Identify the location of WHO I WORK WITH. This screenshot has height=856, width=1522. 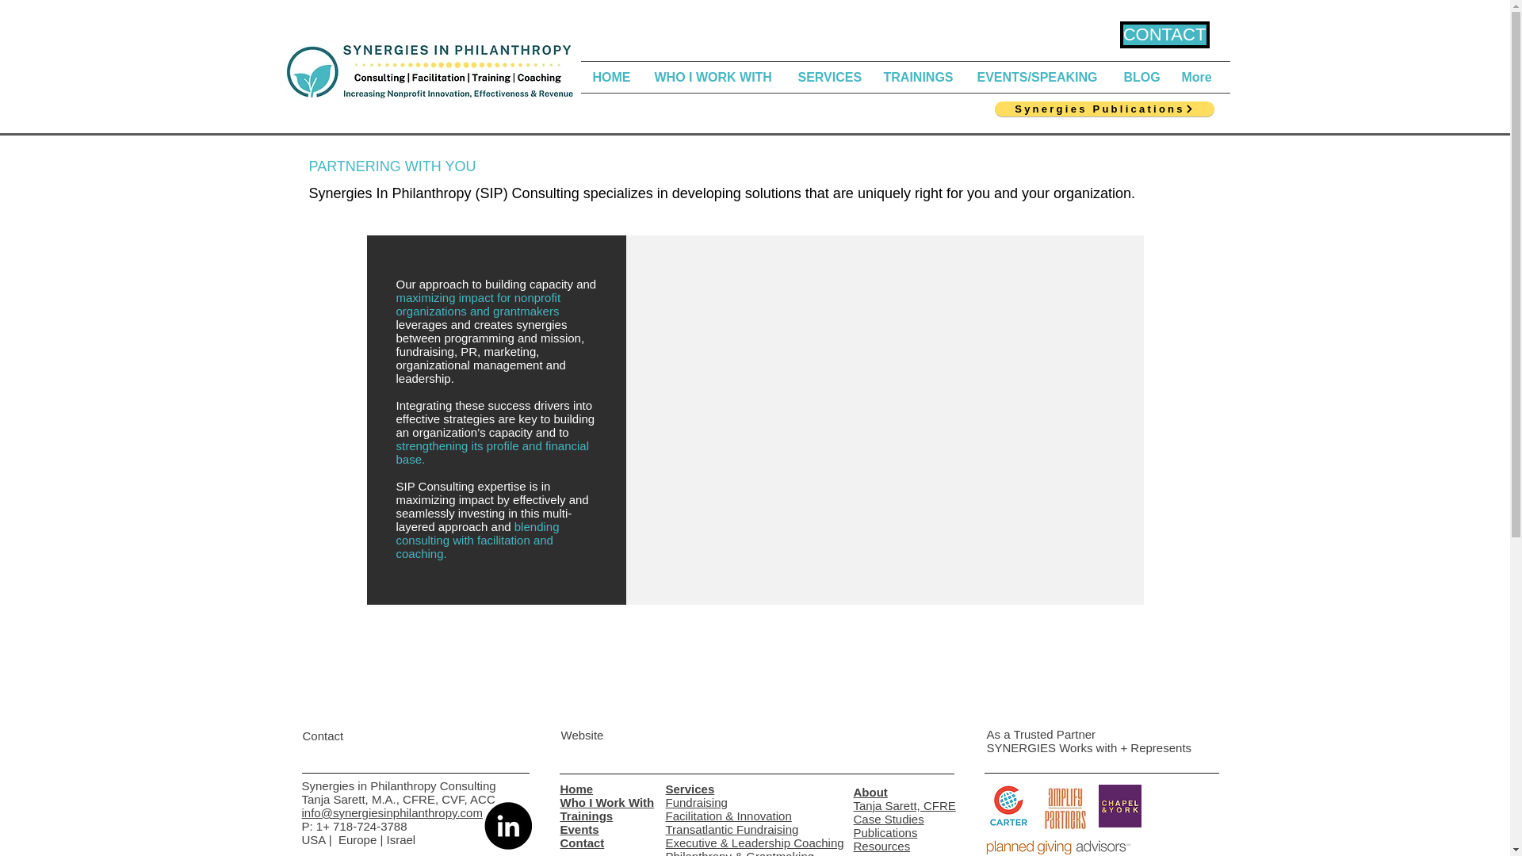
(713, 76).